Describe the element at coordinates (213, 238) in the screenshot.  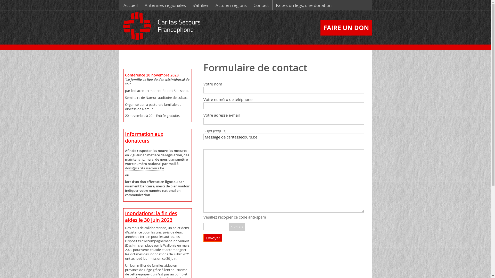
I see `Envoyer` at that location.